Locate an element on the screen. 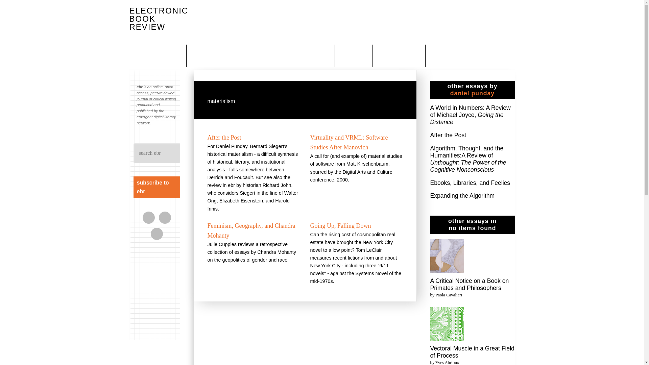 The width and height of the screenshot is (649, 365). LOG IN is located at coordinates (498, 55).